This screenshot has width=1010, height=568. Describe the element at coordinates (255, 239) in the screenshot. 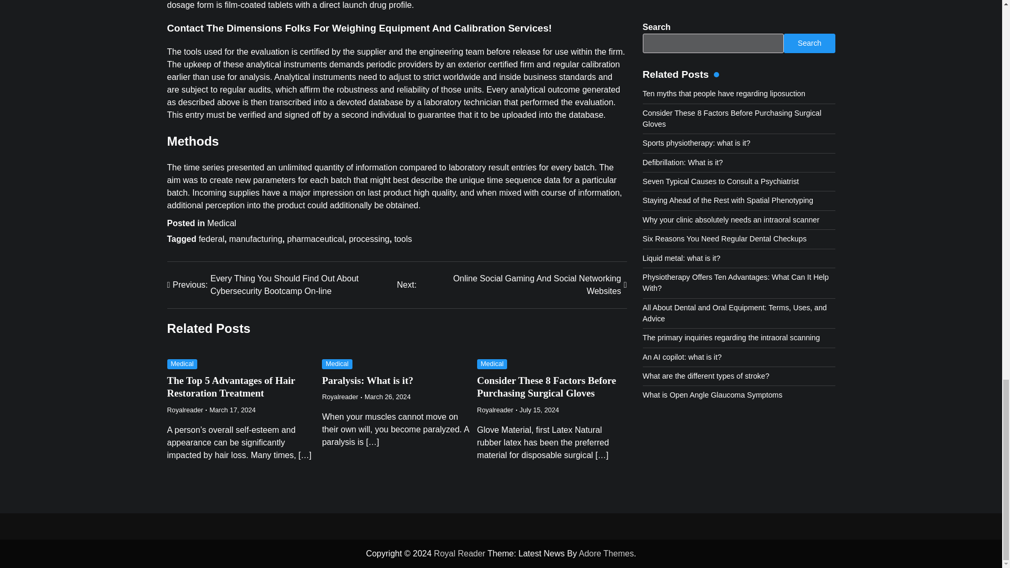

I see `Royalreader` at that location.